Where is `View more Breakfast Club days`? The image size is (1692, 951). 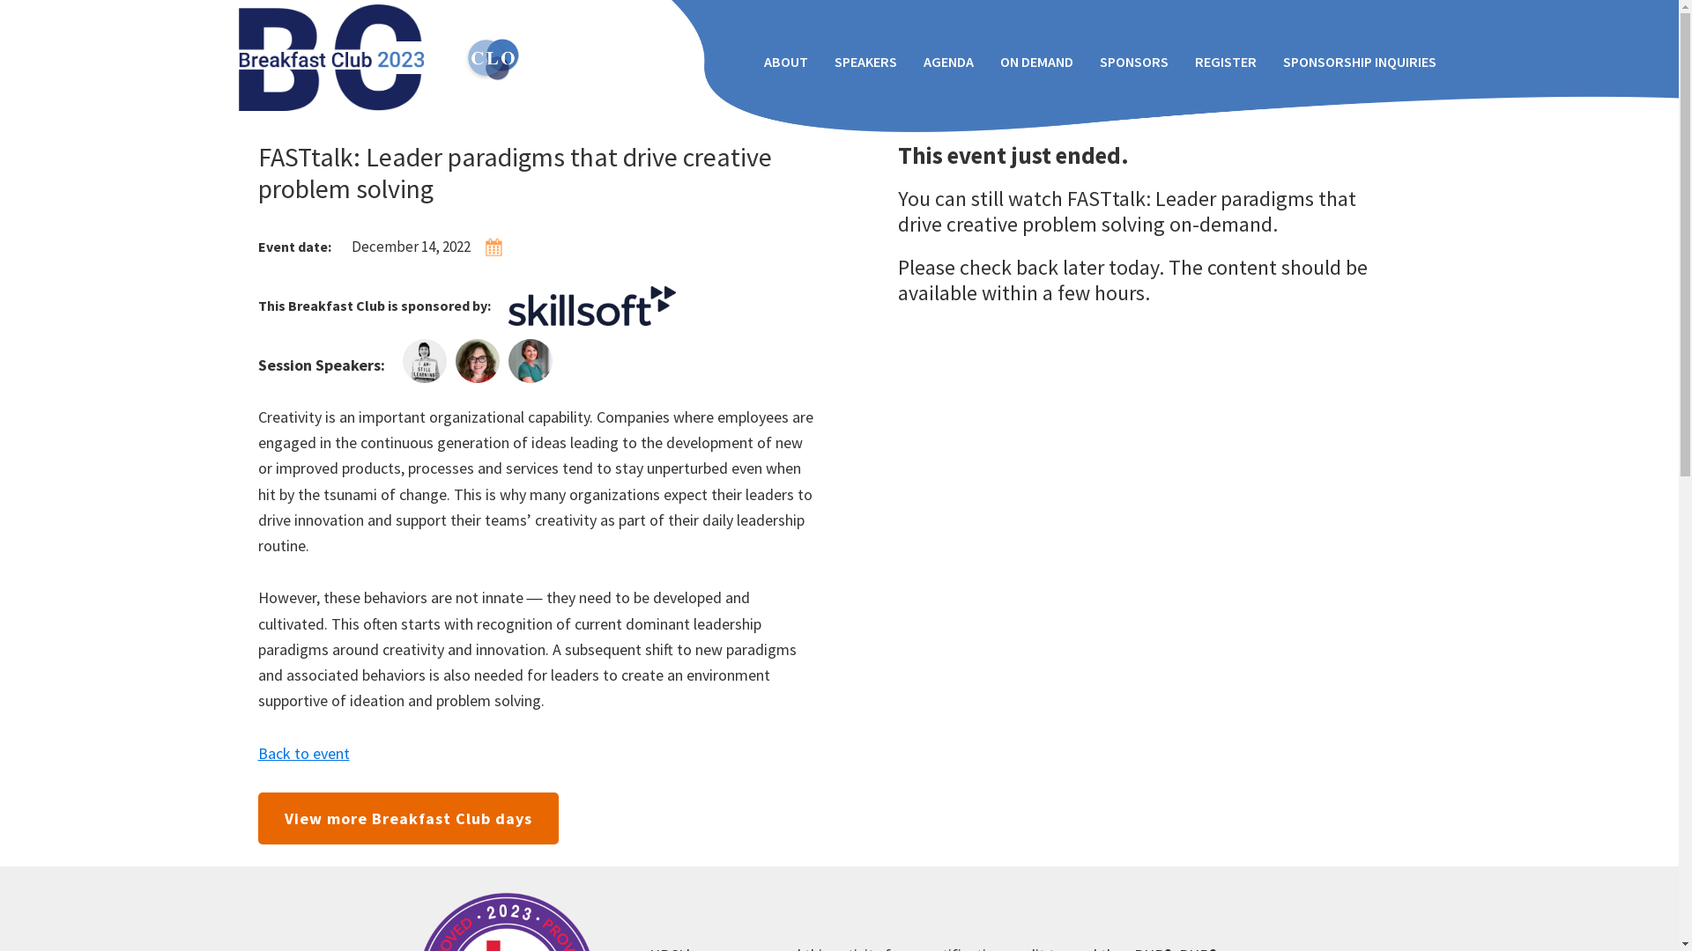 View more Breakfast Club days is located at coordinates (407, 819).